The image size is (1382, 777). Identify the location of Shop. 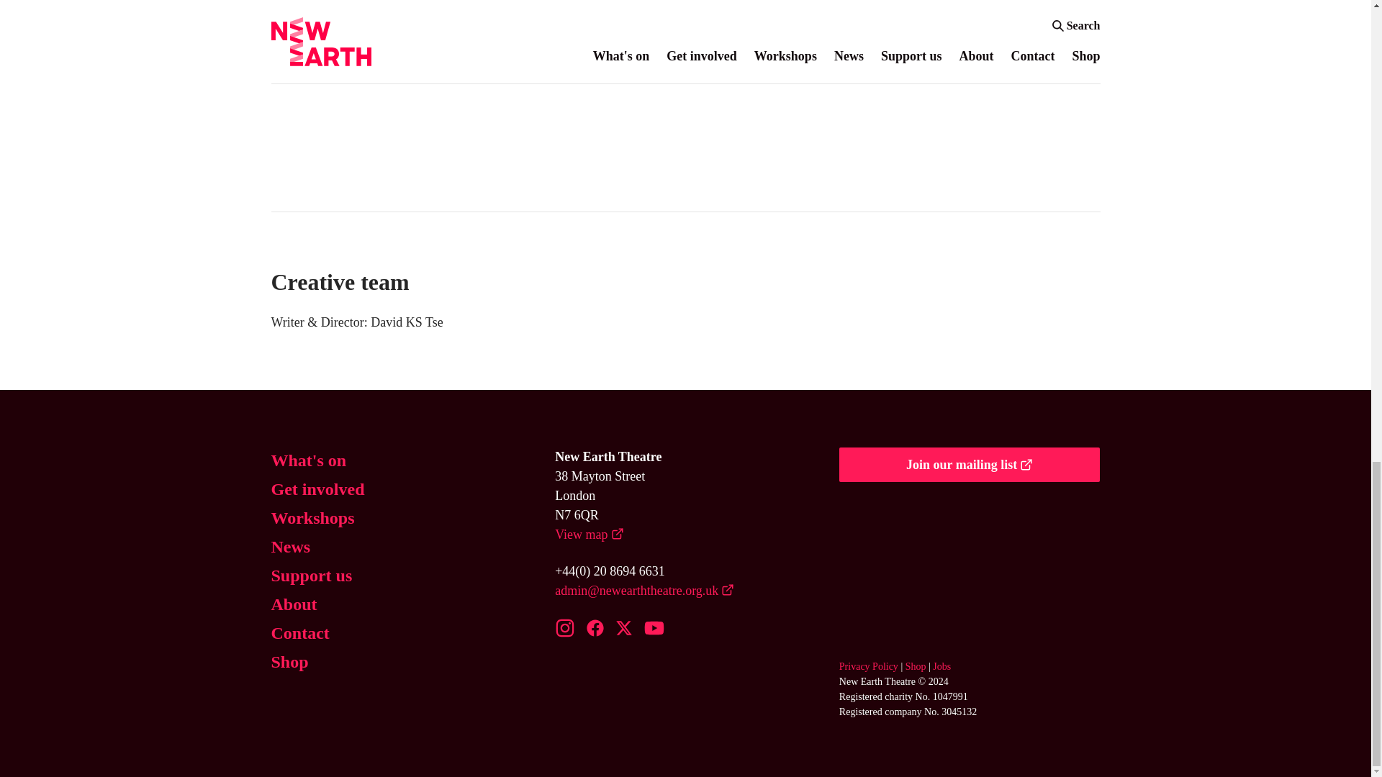
(916, 666).